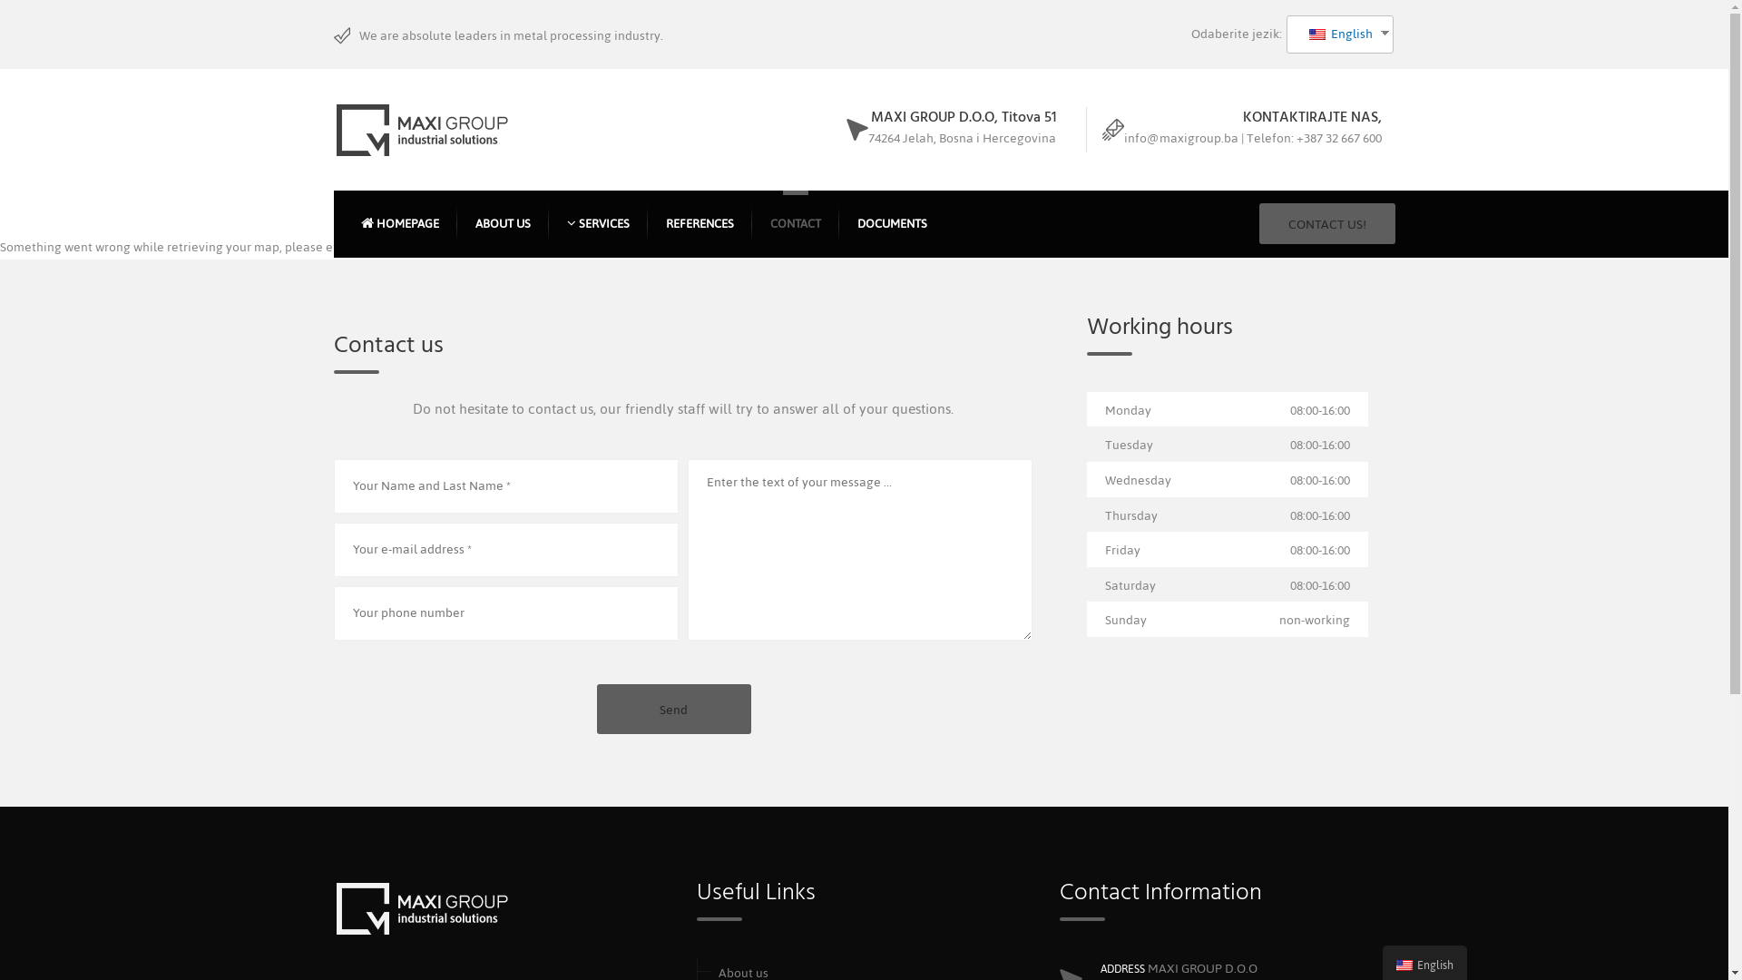 Image resolution: width=1742 pixels, height=980 pixels. I want to click on HOMEPAGE, so click(400, 224).